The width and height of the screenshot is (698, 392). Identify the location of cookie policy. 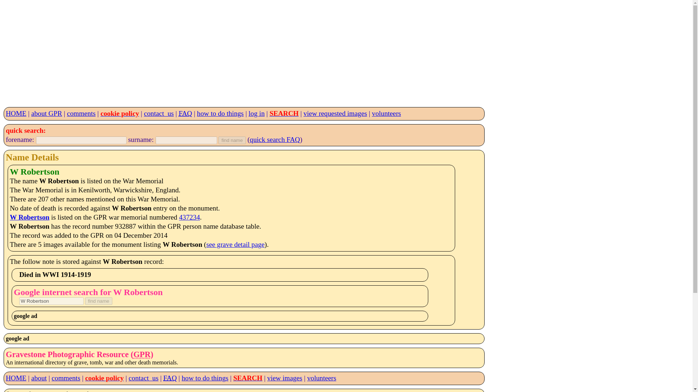
(120, 113).